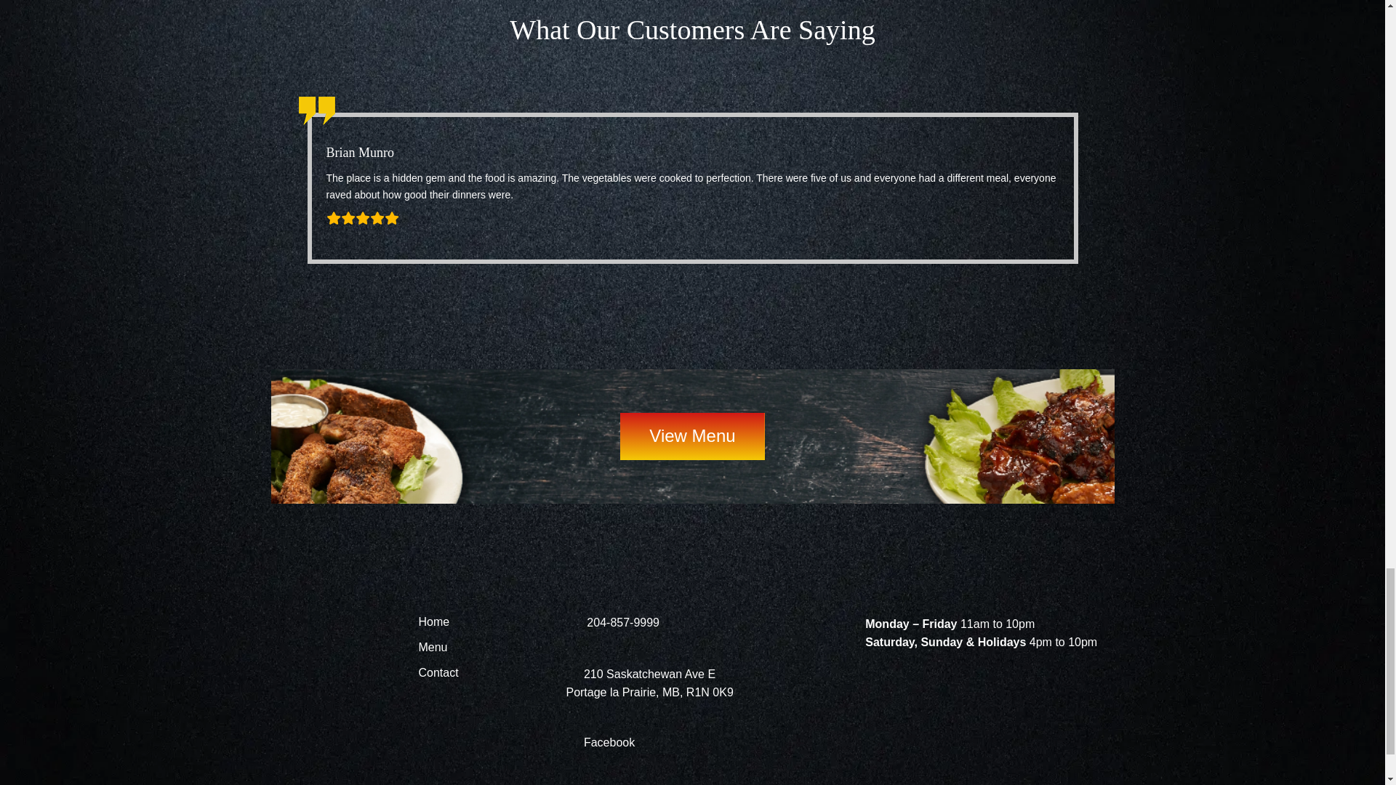  Describe the element at coordinates (691, 436) in the screenshot. I see `View Menu` at that location.